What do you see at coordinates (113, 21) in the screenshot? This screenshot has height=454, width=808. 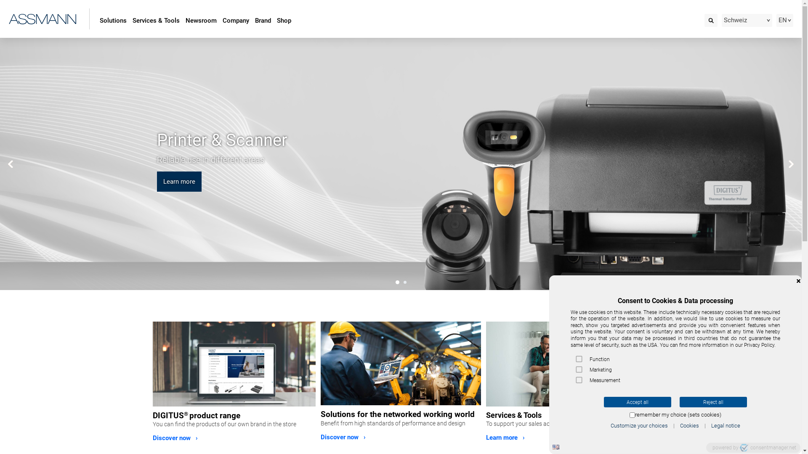 I see `Solutions` at bounding box center [113, 21].